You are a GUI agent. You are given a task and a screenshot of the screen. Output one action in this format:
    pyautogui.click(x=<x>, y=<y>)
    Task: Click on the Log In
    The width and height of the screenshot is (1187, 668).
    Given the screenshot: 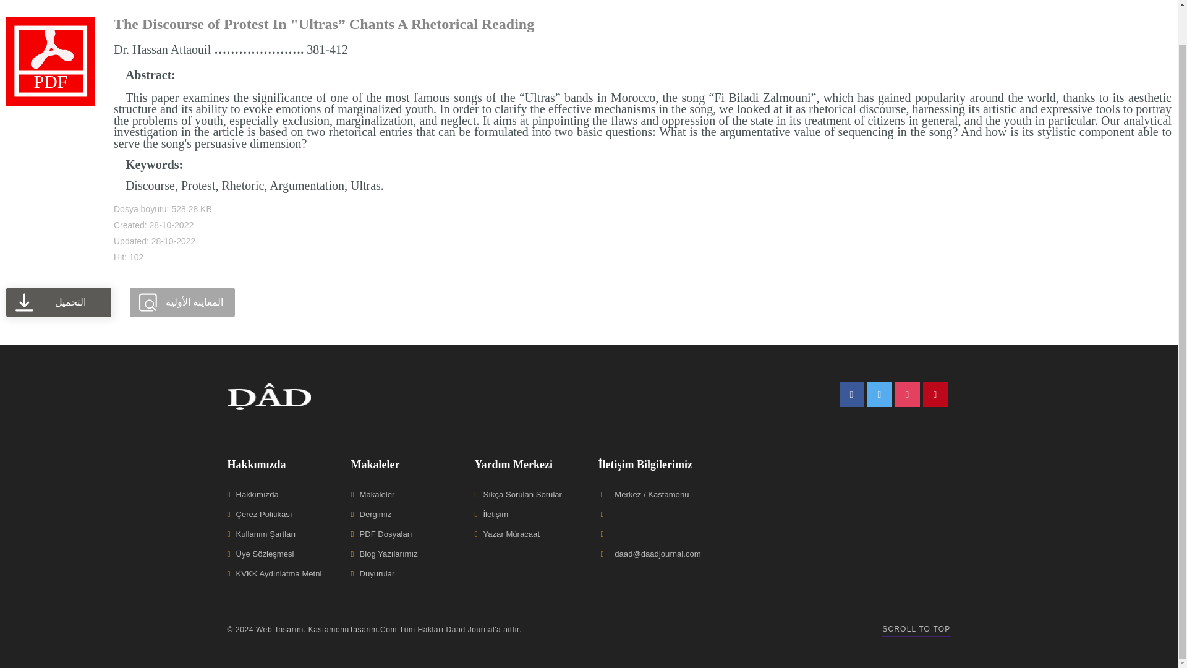 What is the action you would take?
    pyautogui.click(x=1146, y=5)
    